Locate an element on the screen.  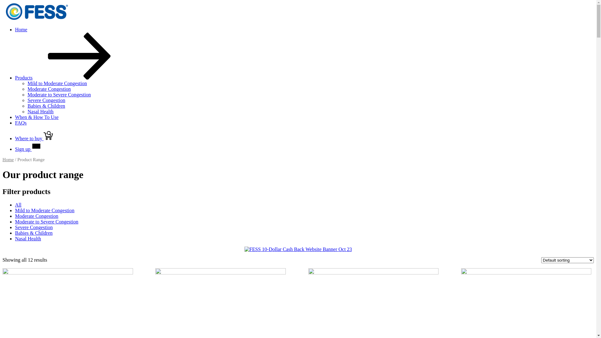
Home is located at coordinates (21, 29).